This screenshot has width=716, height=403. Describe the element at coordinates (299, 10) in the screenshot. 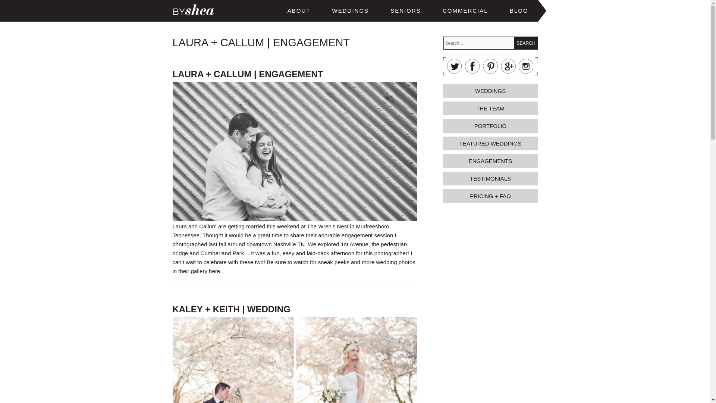

I see `ABOUT` at that location.